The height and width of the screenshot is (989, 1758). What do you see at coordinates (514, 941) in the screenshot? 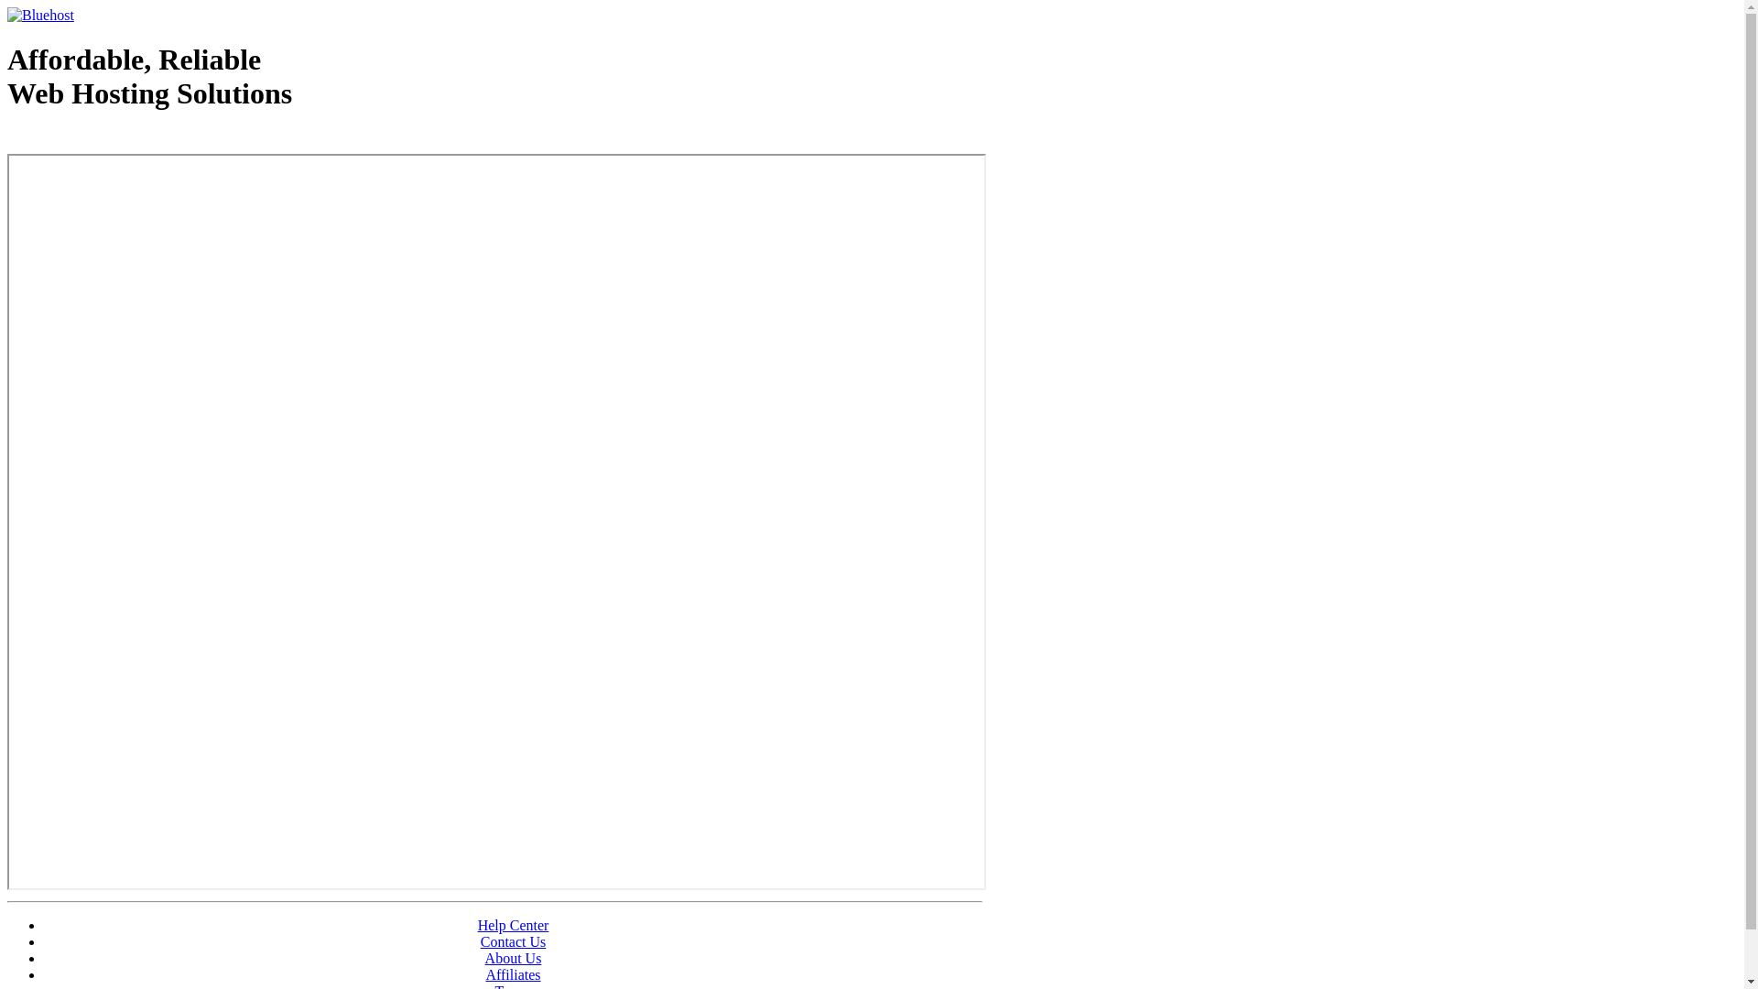
I see `Contact Us` at bounding box center [514, 941].